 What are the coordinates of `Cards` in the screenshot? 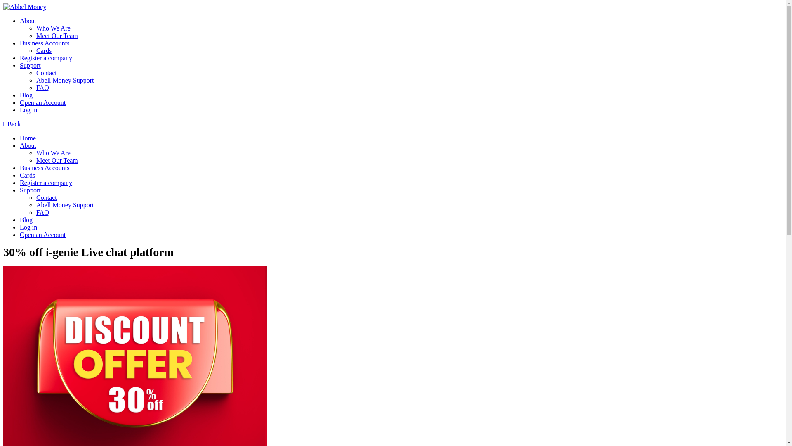 It's located at (44, 50).